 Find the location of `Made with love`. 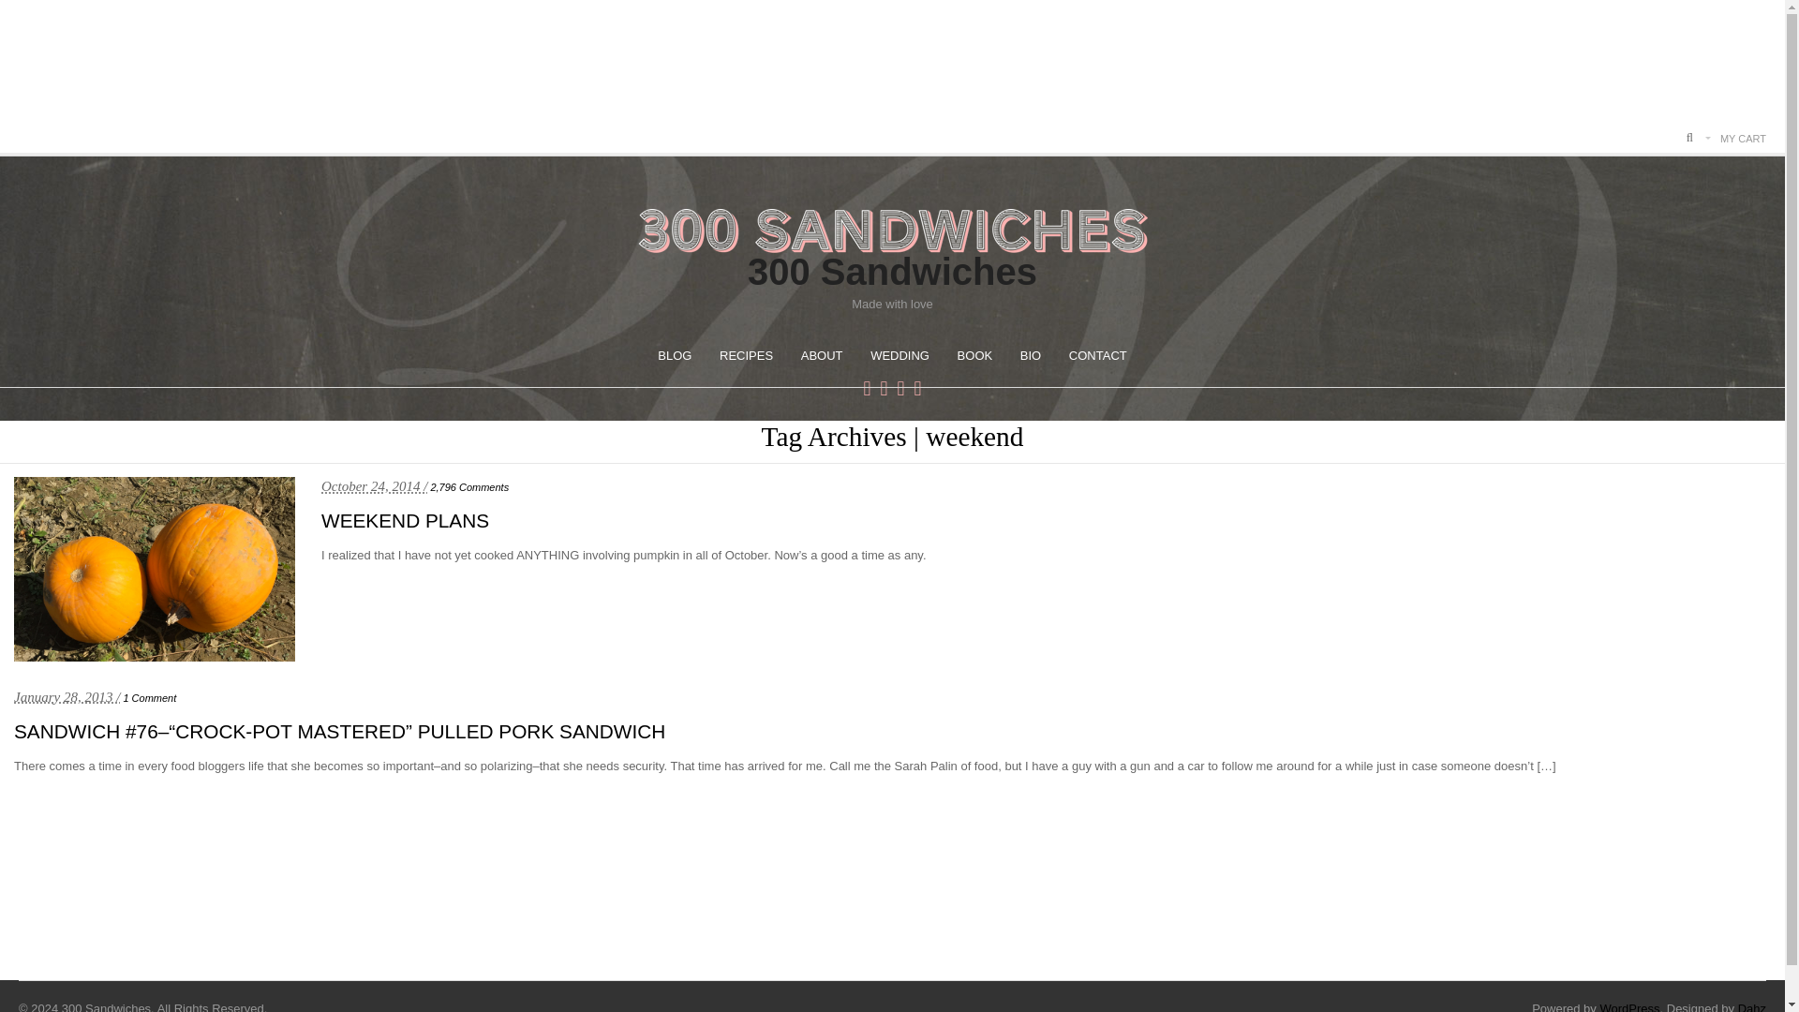

Made with love is located at coordinates (892, 242).